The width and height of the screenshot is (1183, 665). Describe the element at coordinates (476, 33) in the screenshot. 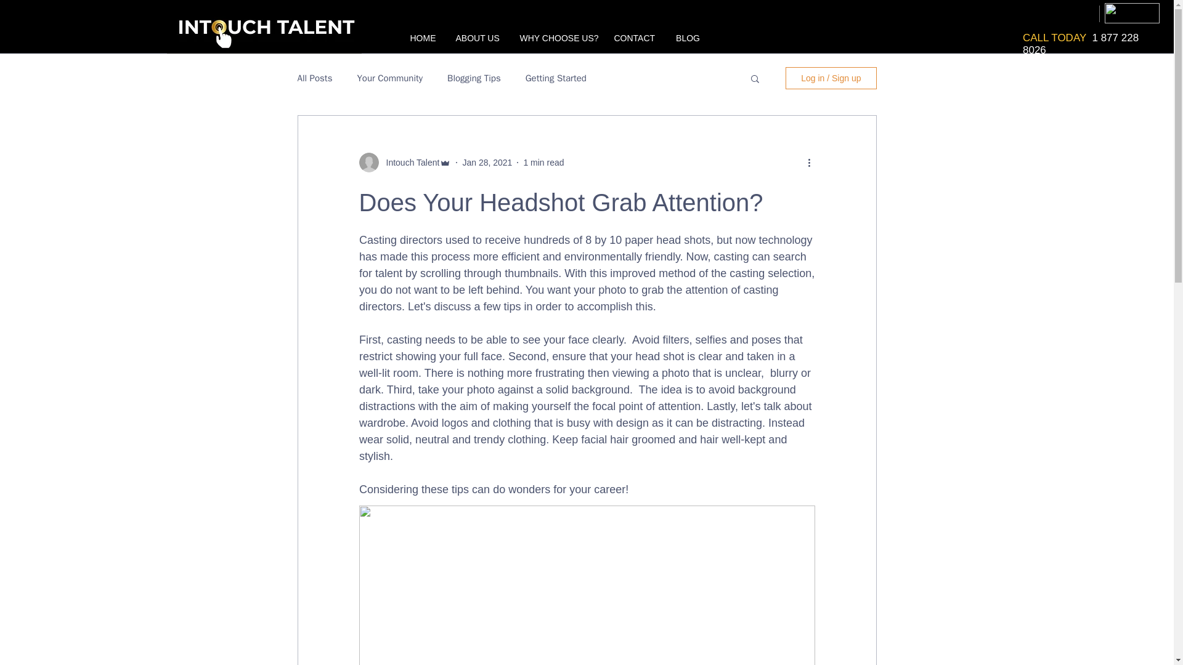

I see `ABOUT US` at that location.